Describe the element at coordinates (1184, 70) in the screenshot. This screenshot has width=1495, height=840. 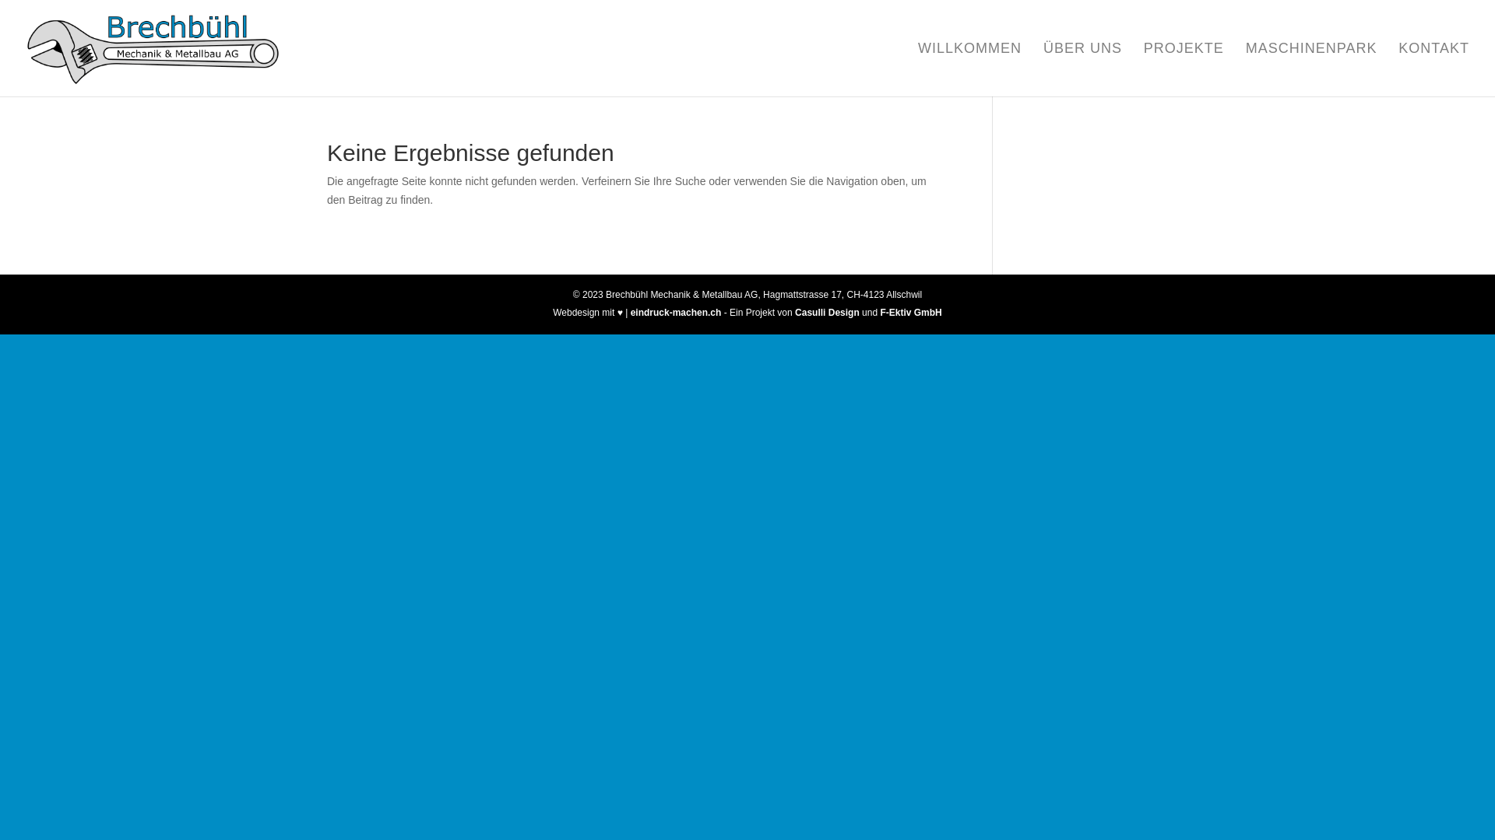
I see `PROJEKTE` at that location.